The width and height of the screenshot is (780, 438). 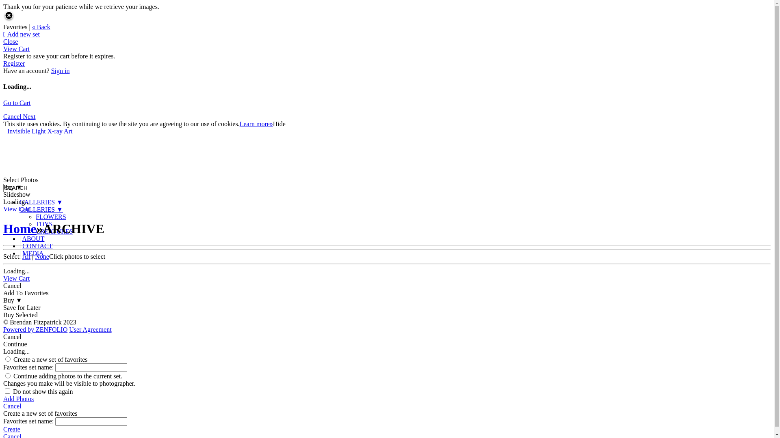 I want to click on TOYS, so click(x=44, y=224).